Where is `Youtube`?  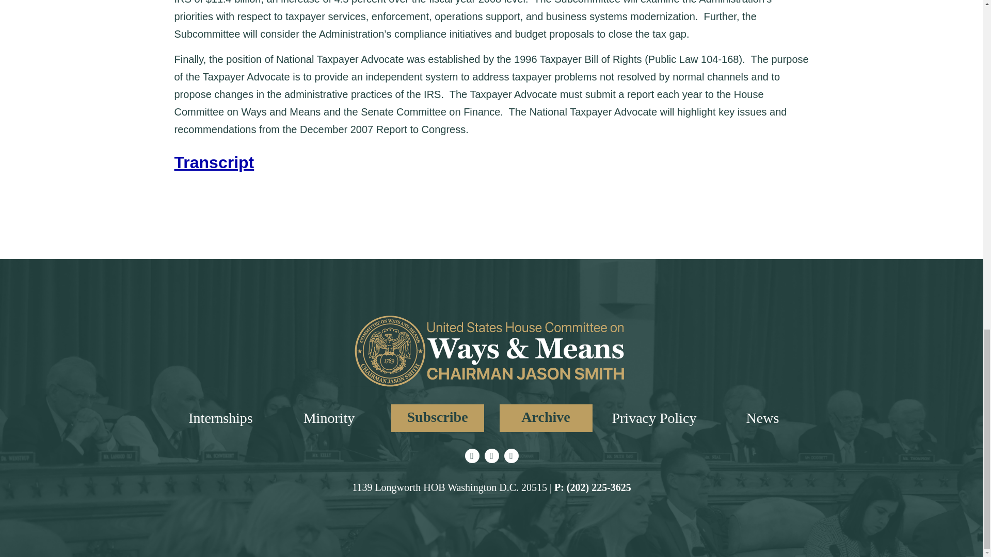
Youtube is located at coordinates (511, 456).